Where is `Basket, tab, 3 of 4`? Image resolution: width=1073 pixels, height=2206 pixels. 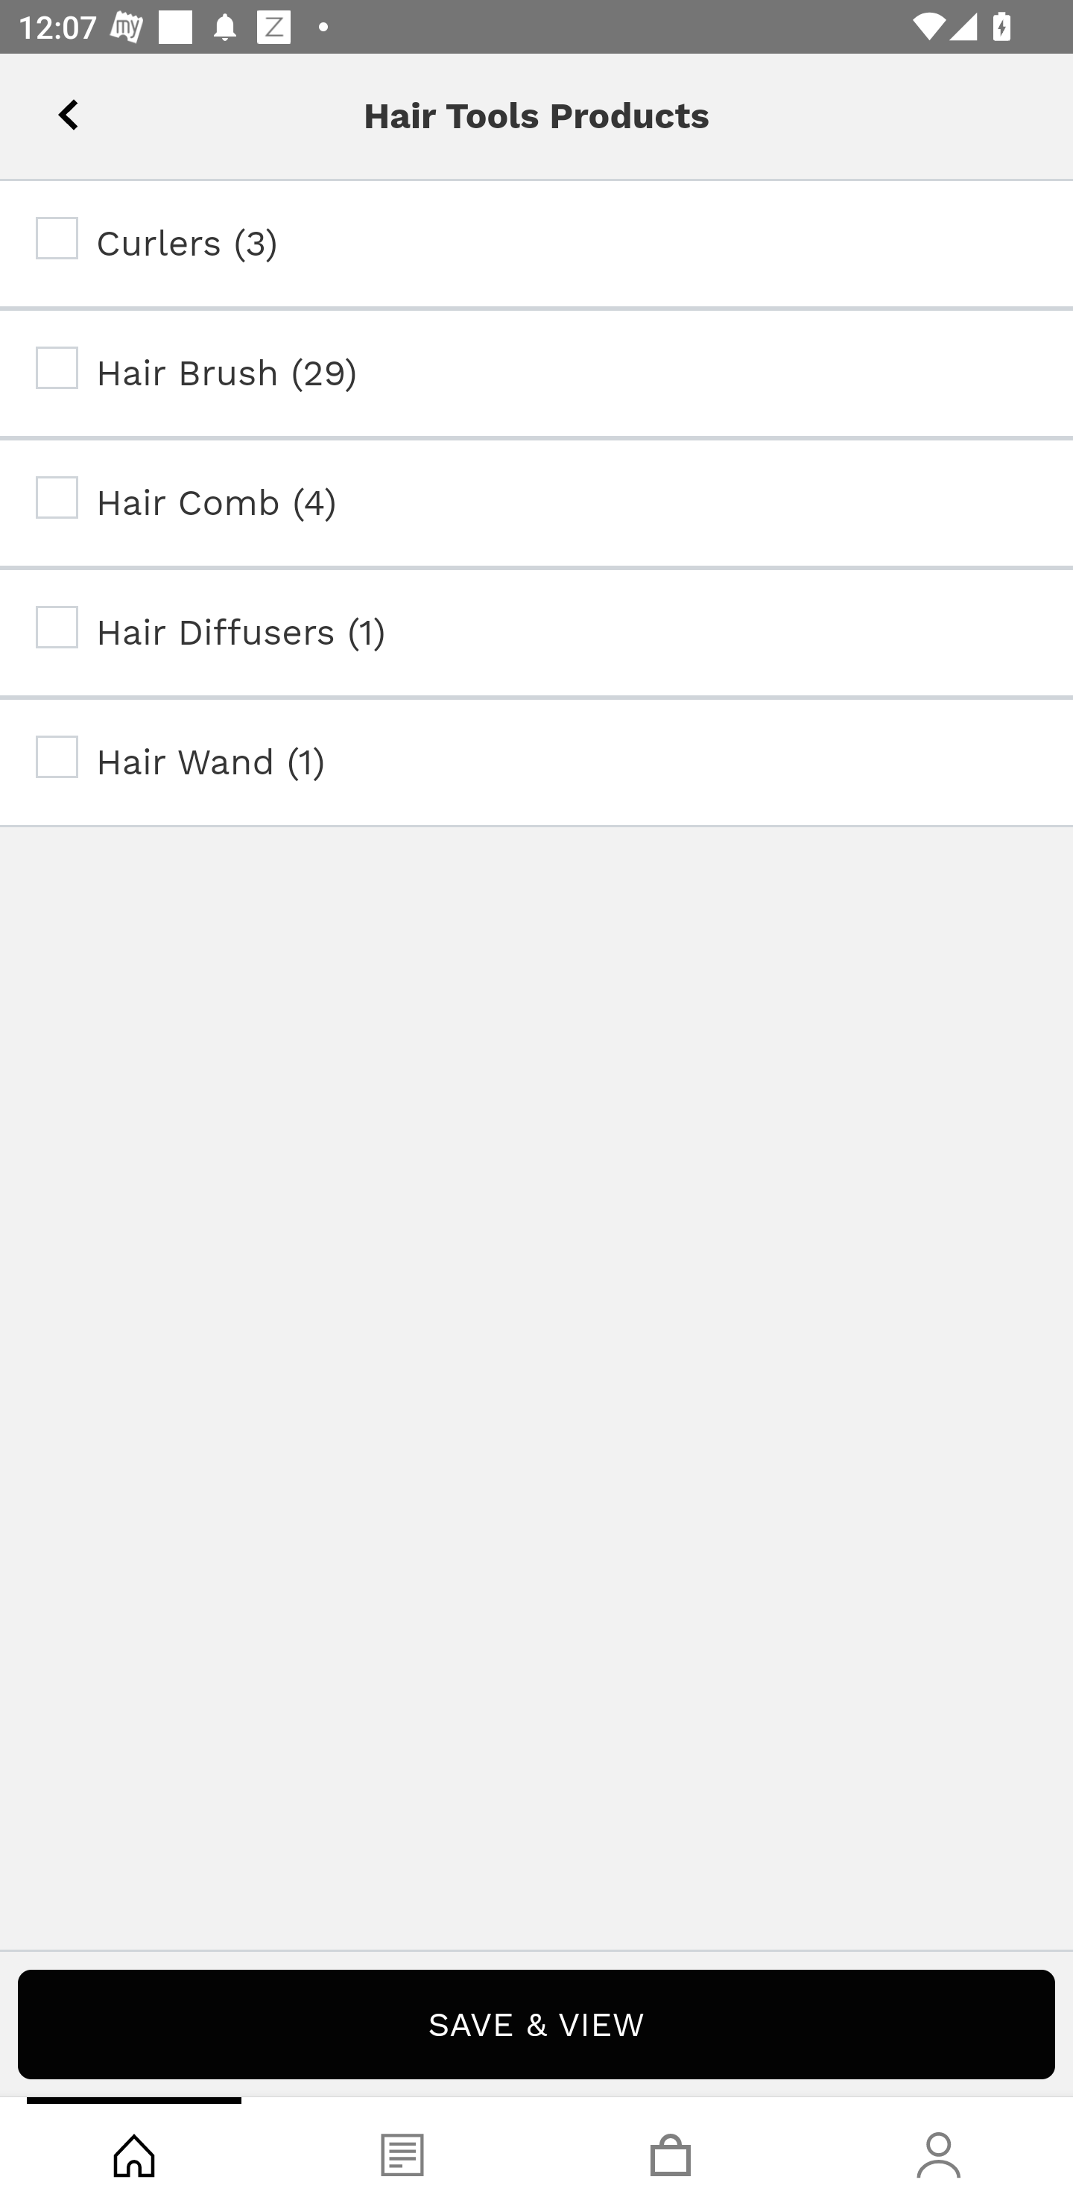 Basket, tab, 3 of 4 is located at coordinates (671, 2152).